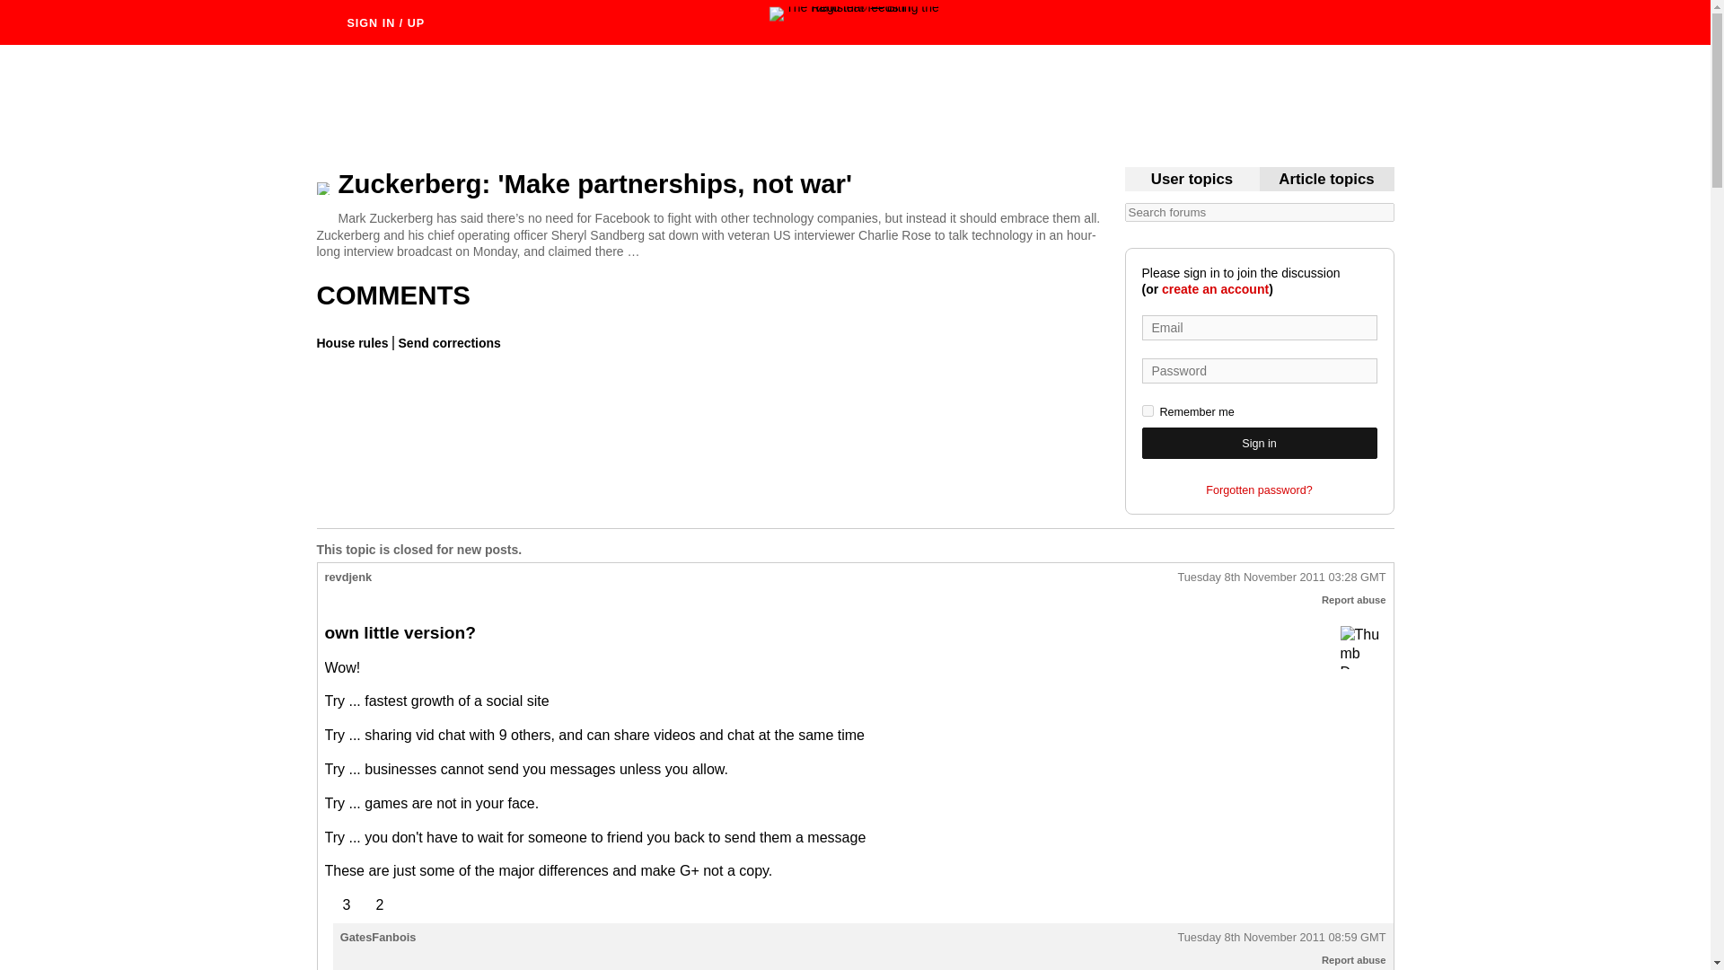 This screenshot has height=970, width=1724. Describe the element at coordinates (1354, 600) in the screenshot. I see `Report abuse` at that location.